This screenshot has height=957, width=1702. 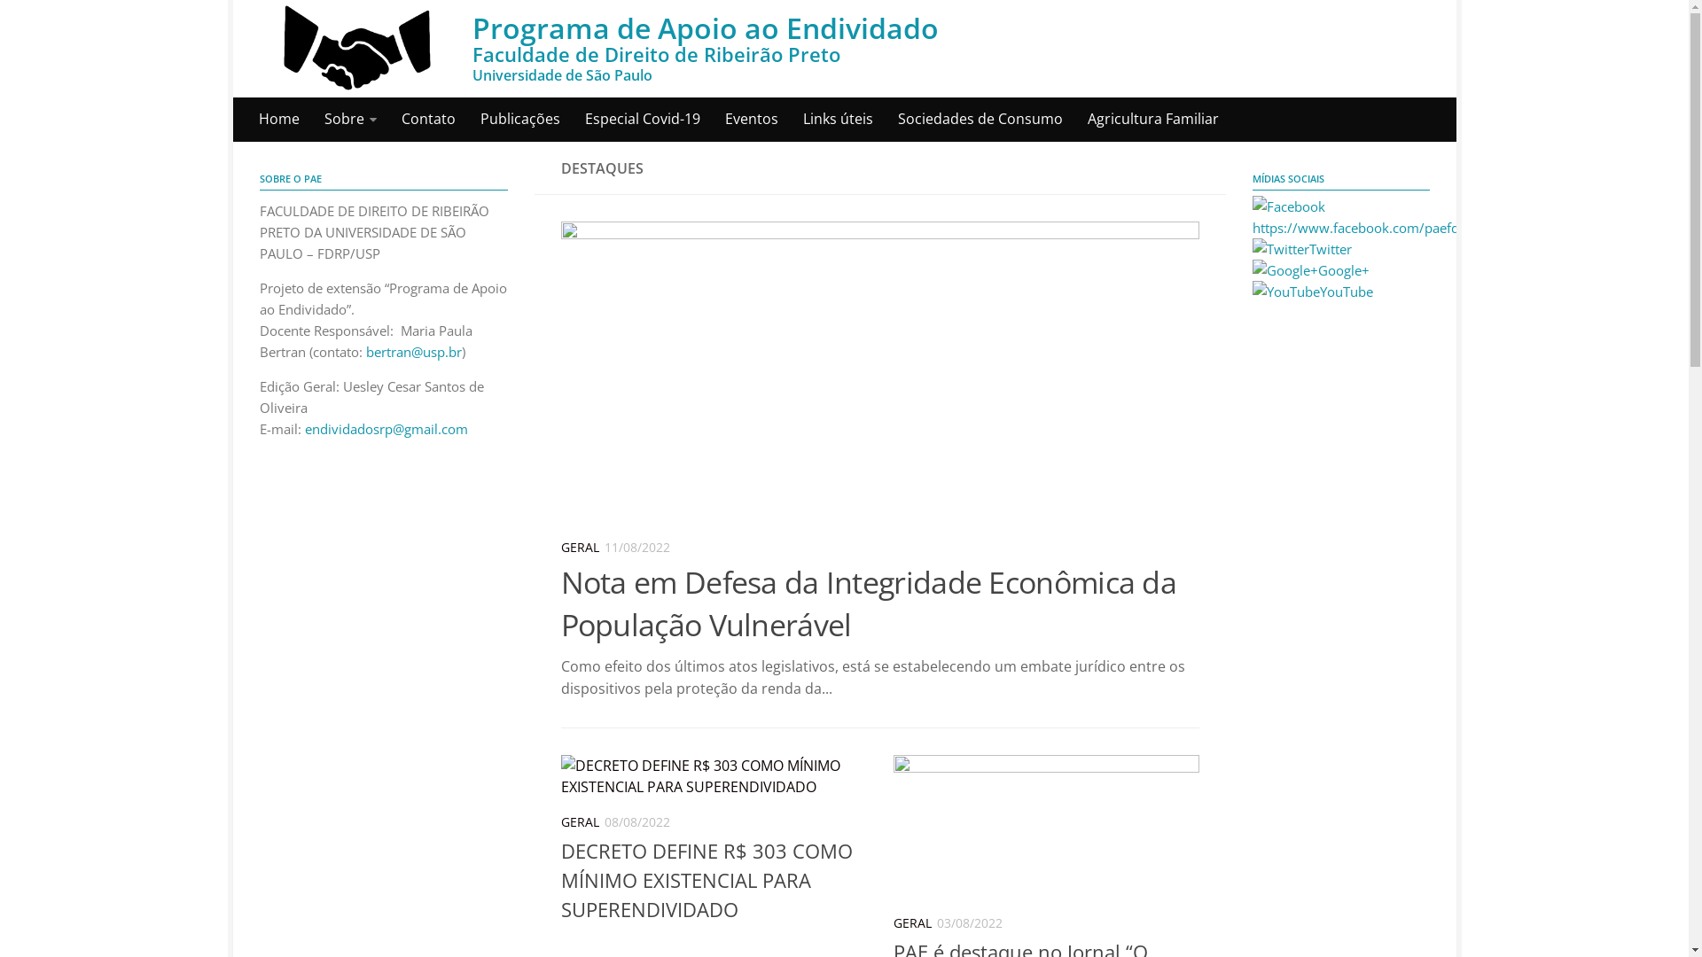 I want to click on Contato, so click(x=427, y=119).